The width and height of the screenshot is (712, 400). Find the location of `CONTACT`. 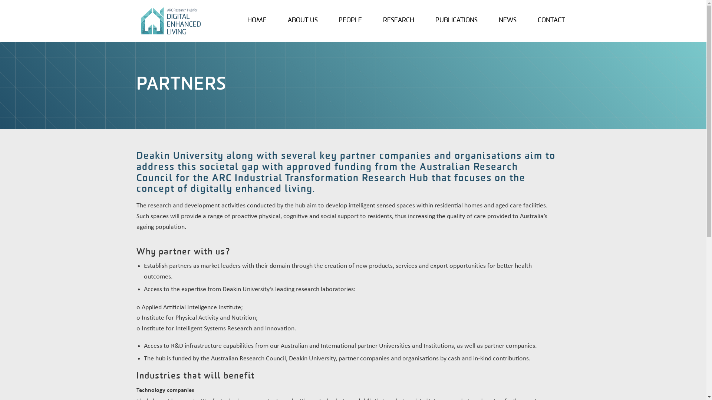

CONTACT is located at coordinates (551, 21).